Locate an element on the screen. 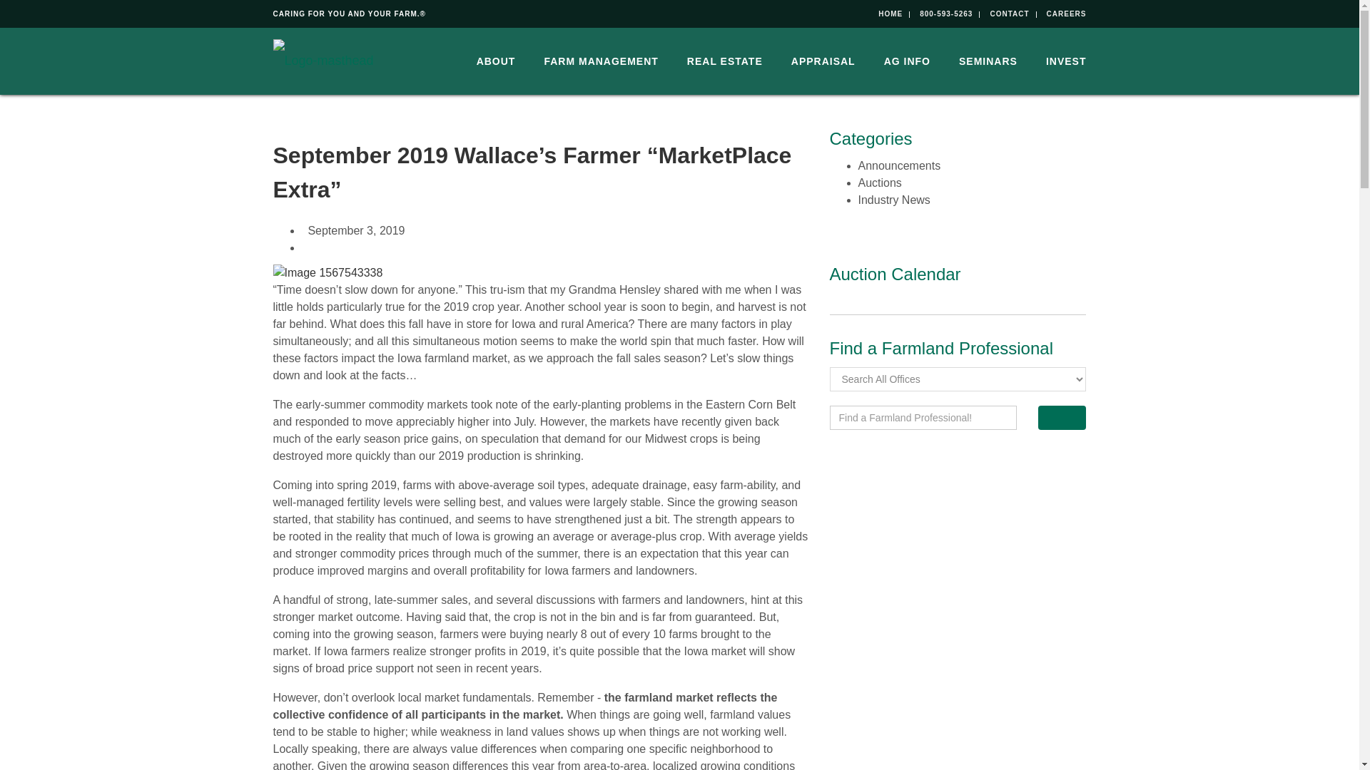 Image resolution: width=1370 pixels, height=770 pixels. Industry News is located at coordinates (893, 200).